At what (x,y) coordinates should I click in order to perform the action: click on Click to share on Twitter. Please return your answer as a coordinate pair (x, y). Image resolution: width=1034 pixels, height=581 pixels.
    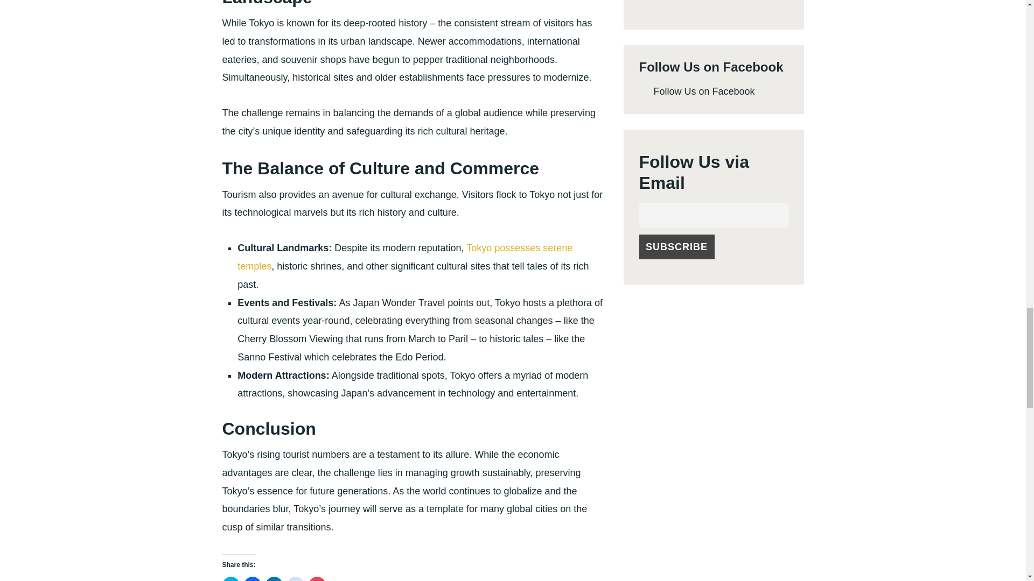
    Looking at the image, I should click on (230, 579).